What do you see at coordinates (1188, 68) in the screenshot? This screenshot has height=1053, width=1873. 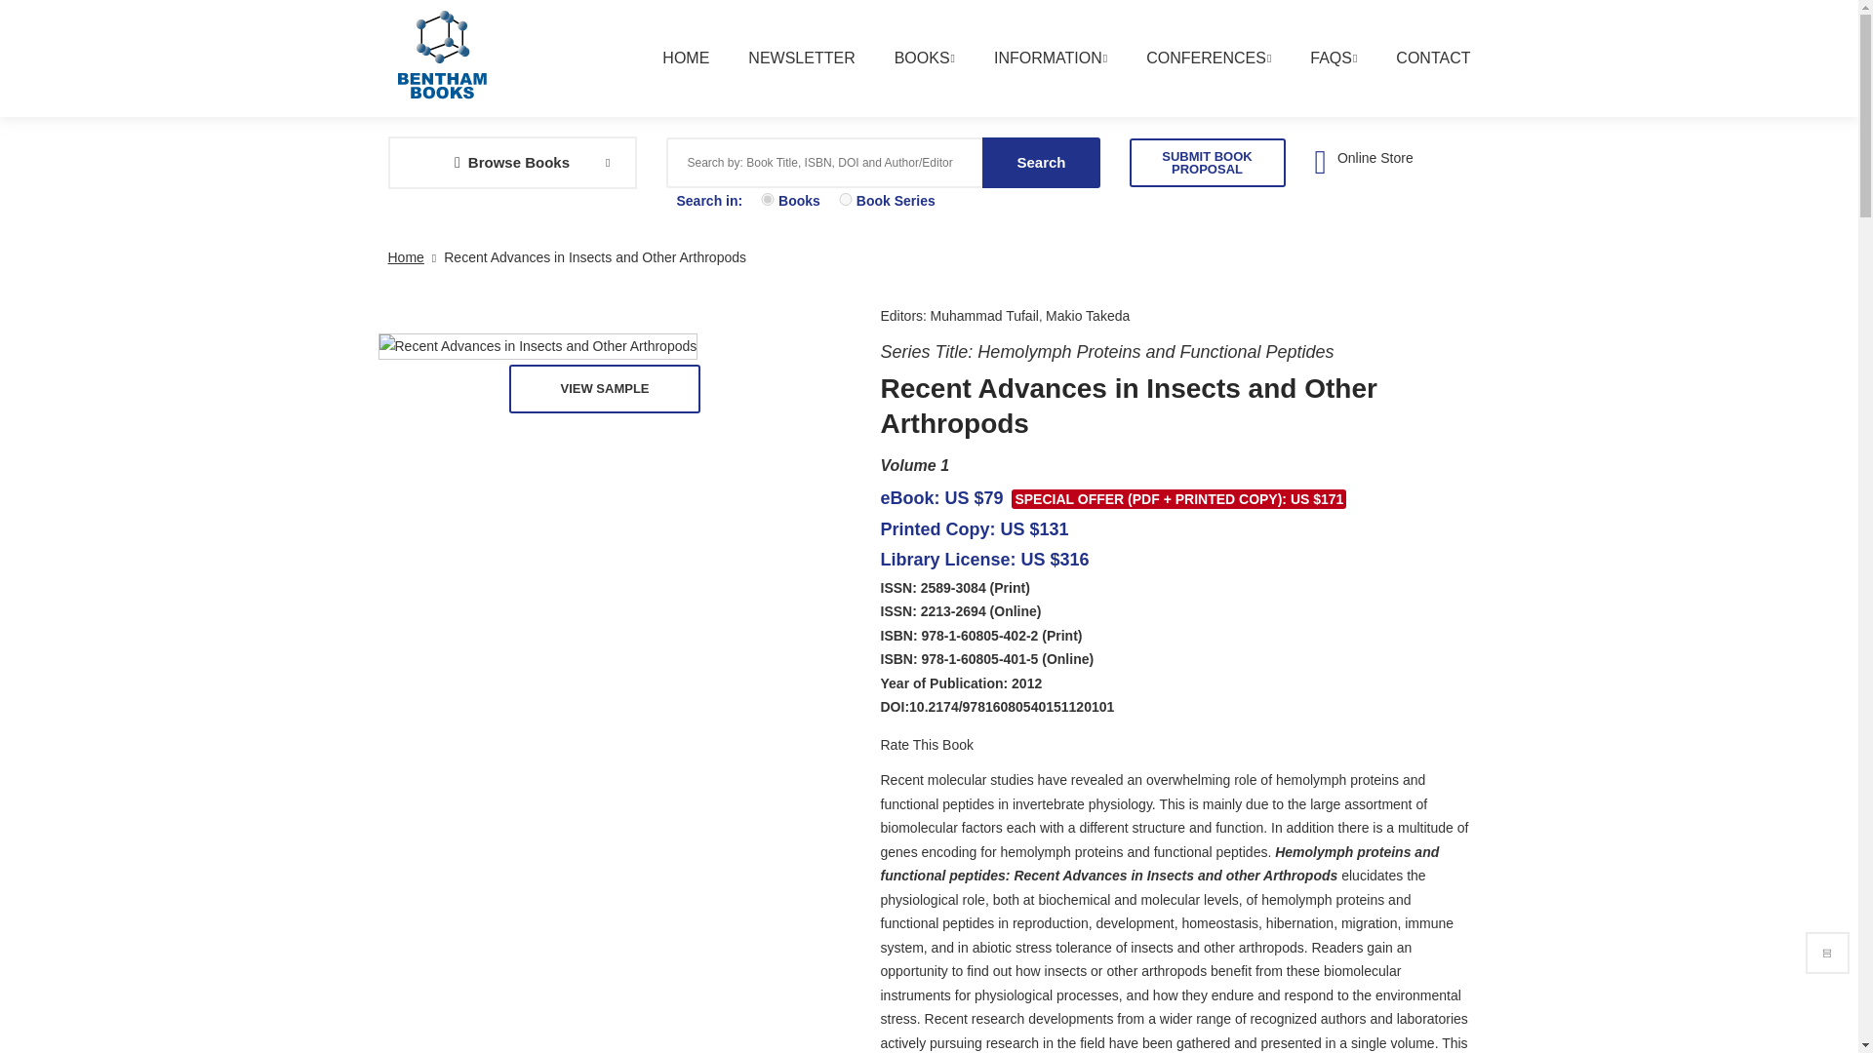 I see `CONFERENCES` at bounding box center [1188, 68].